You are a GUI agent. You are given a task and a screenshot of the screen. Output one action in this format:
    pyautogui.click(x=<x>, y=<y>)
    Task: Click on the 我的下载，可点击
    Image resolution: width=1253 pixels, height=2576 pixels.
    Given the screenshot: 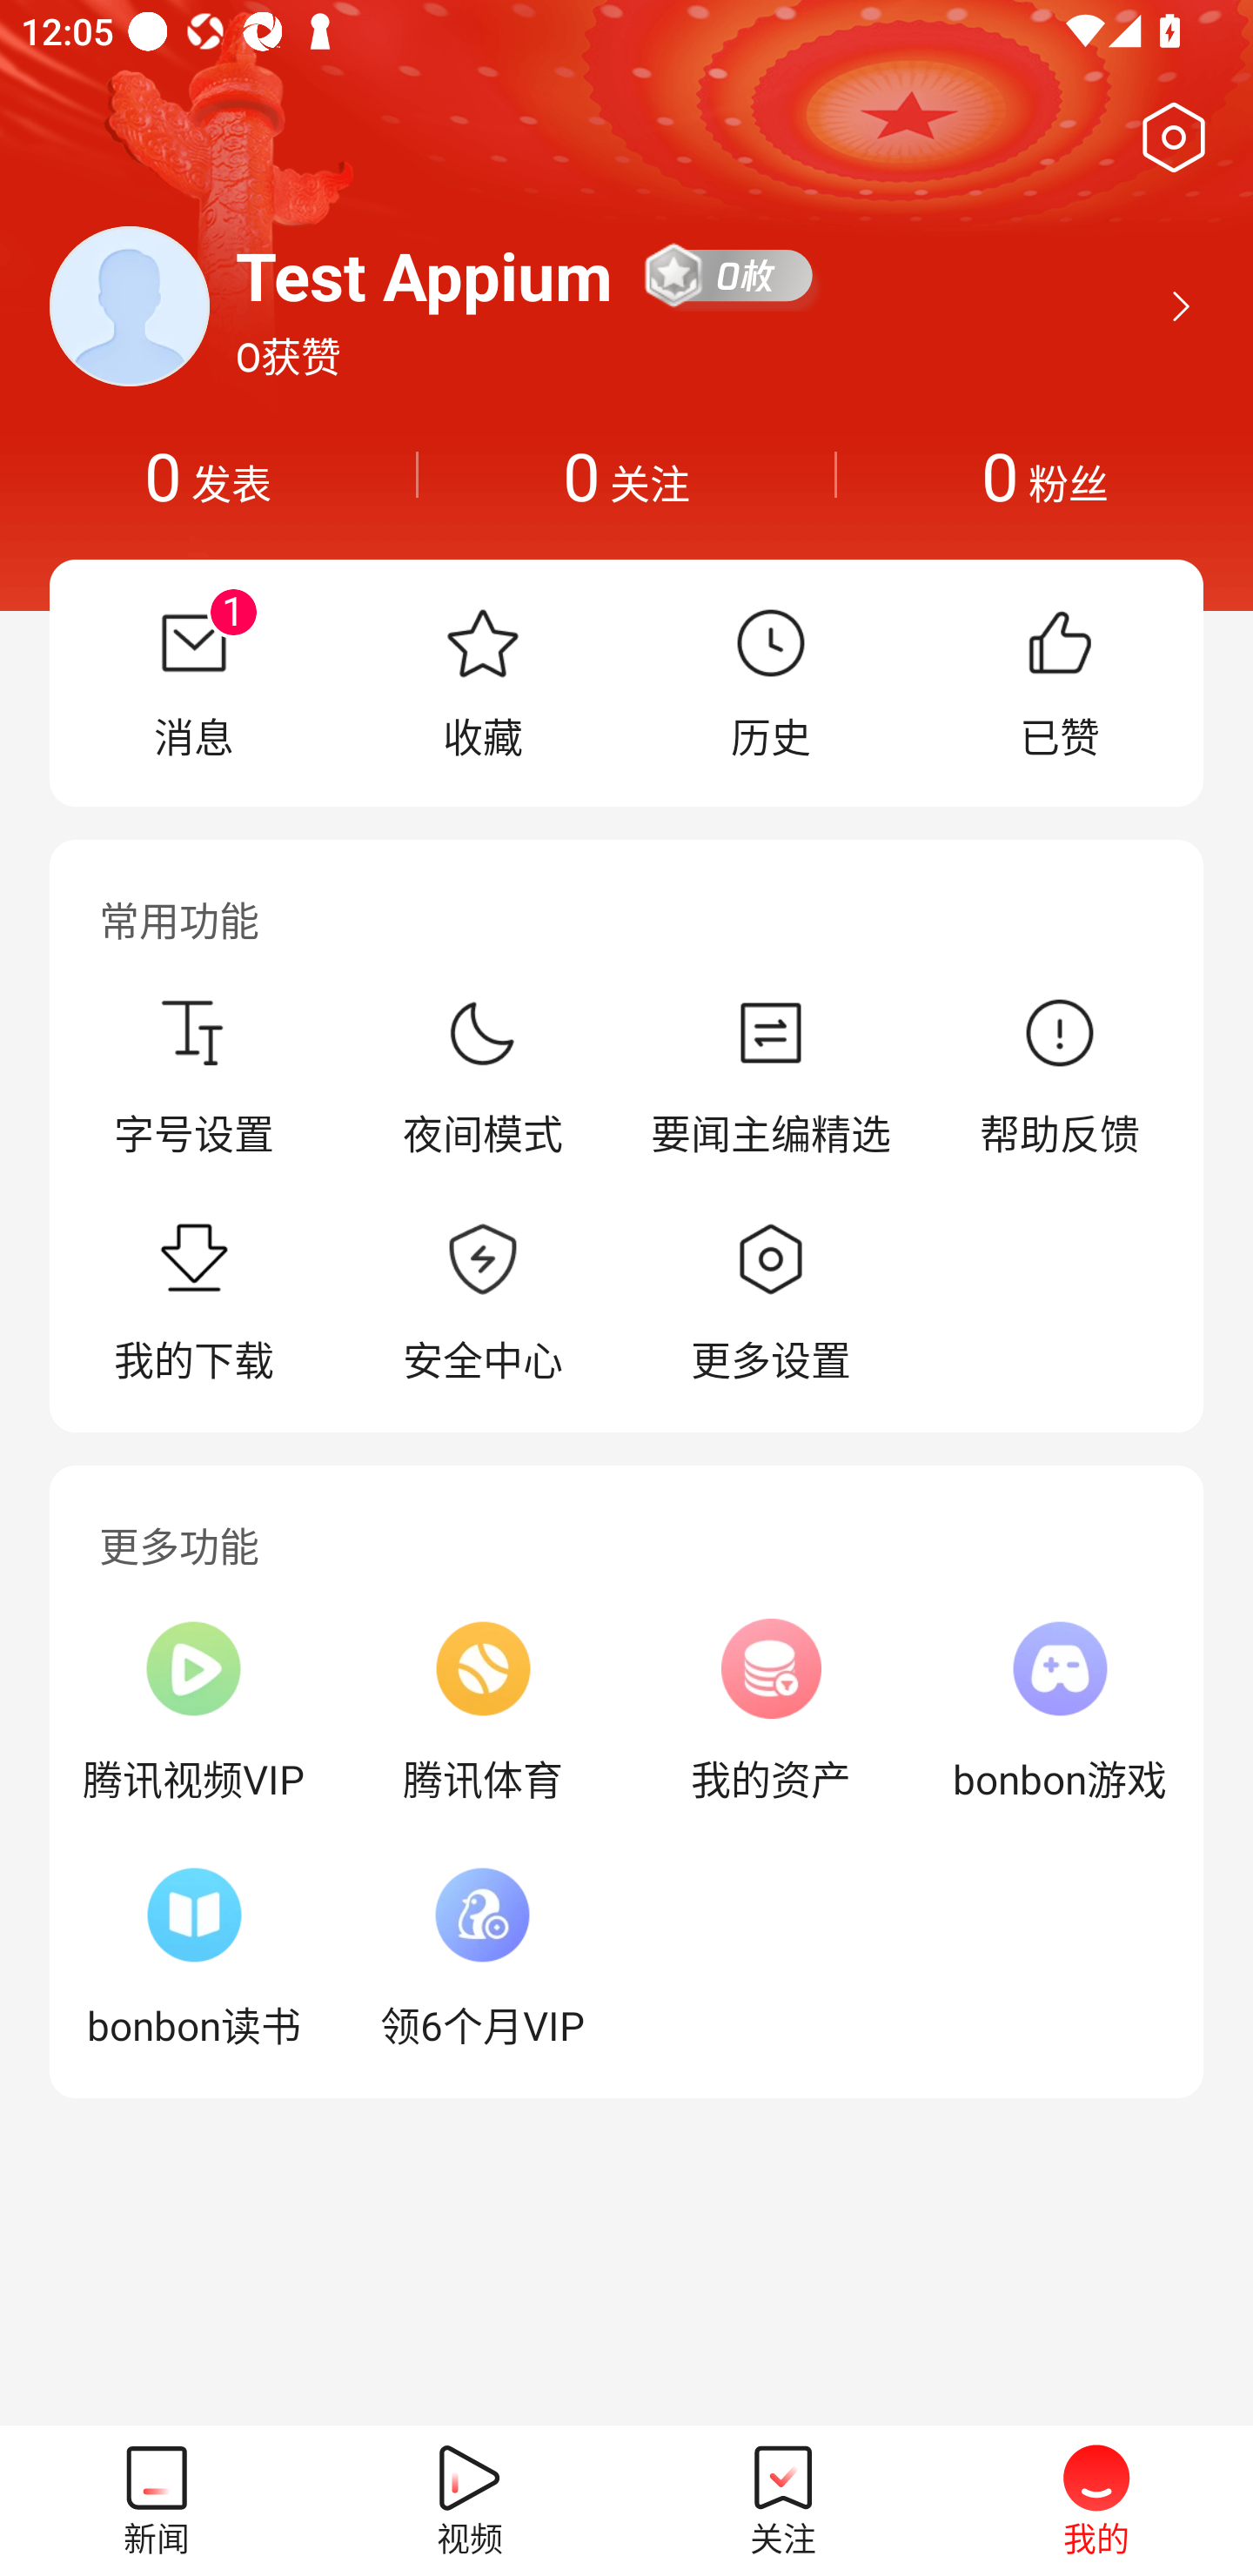 What is the action you would take?
    pyautogui.click(x=193, y=1304)
    